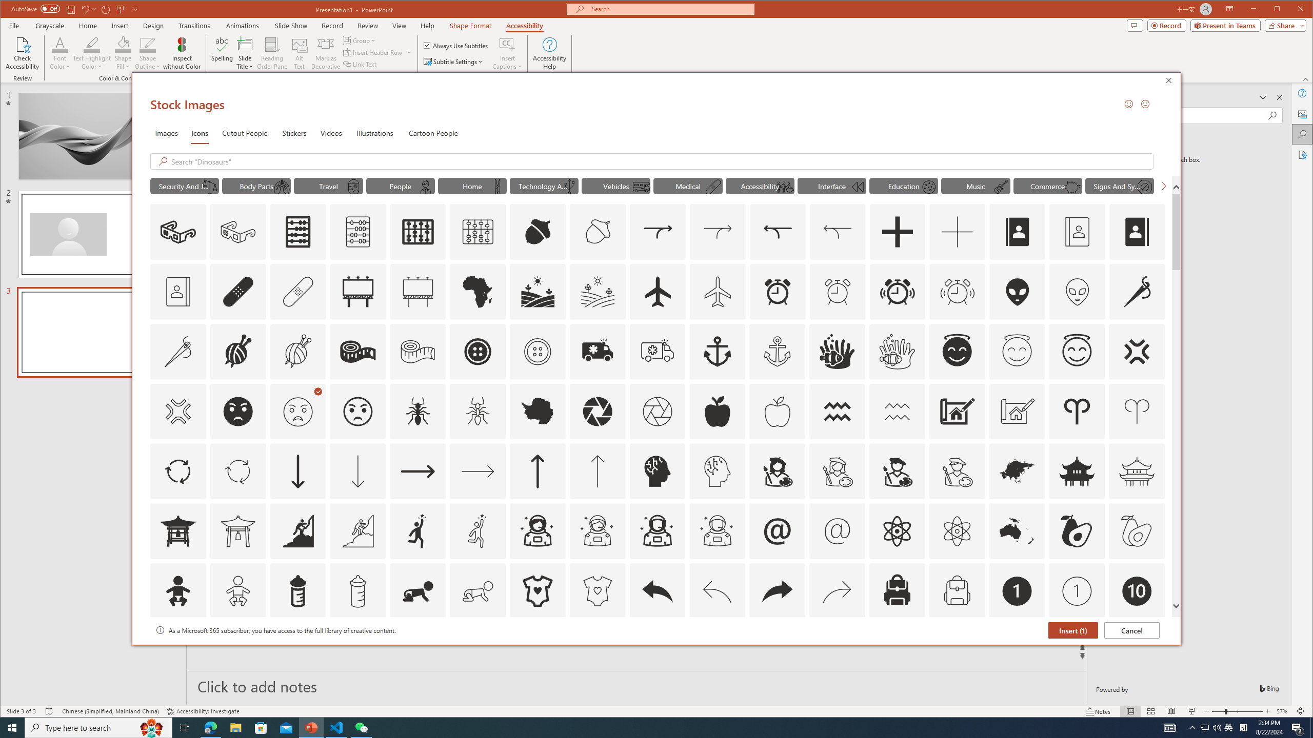 Image resolution: width=1313 pixels, height=738 pixels. What do you see at coordinates (777, 591) in the screenshot?
I see `AutomationID: Icons_Back_RTL` at bounding box center [777, 591].